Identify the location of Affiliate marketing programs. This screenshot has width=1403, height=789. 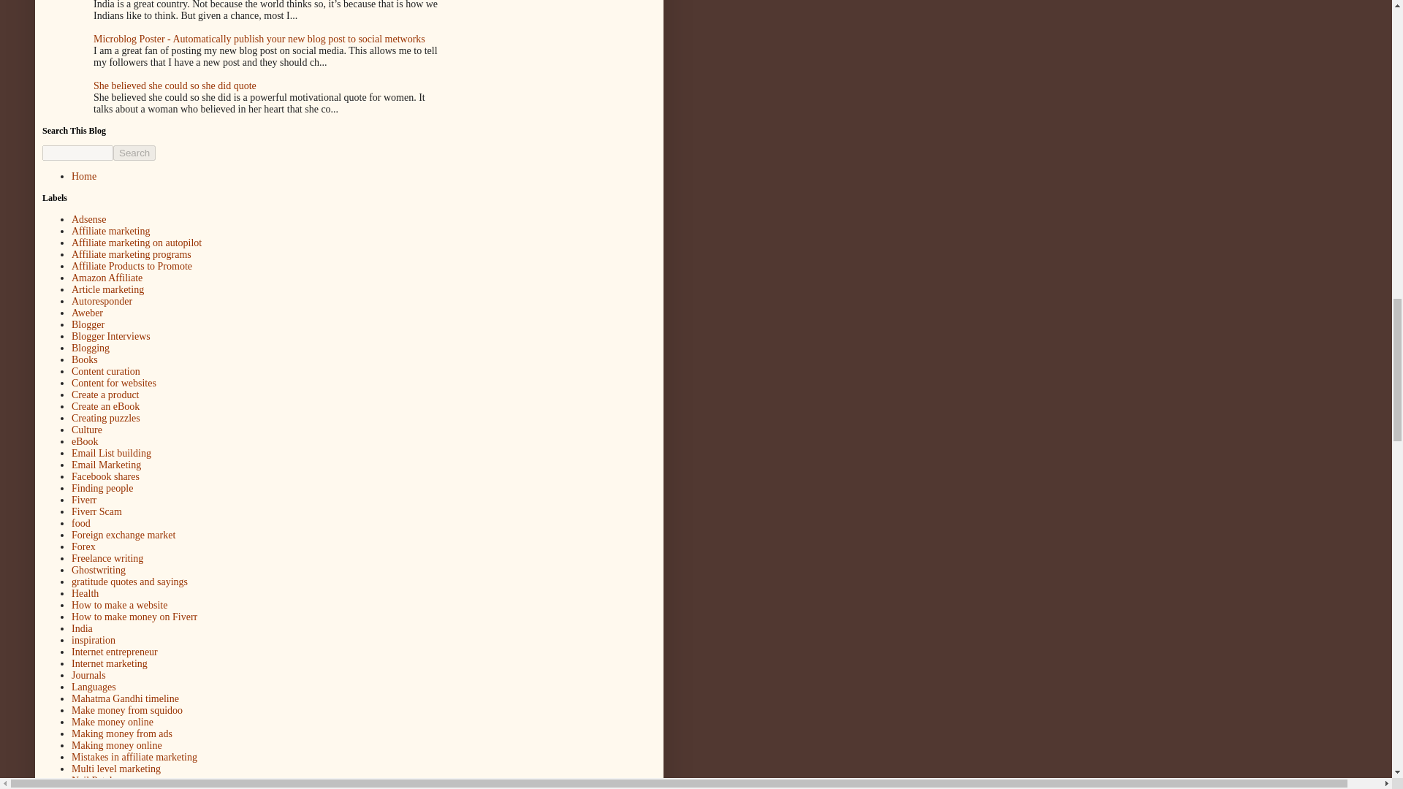
(131, 254).